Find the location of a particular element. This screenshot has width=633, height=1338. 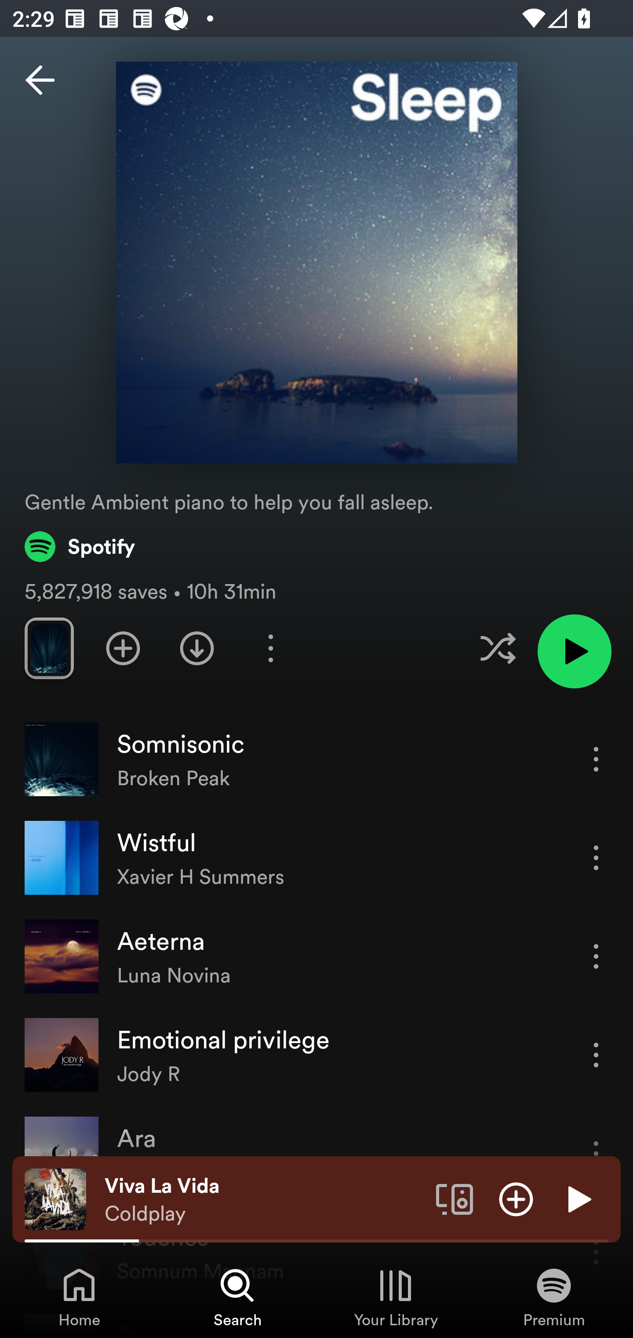

Back is located at coordinates (40, 80).